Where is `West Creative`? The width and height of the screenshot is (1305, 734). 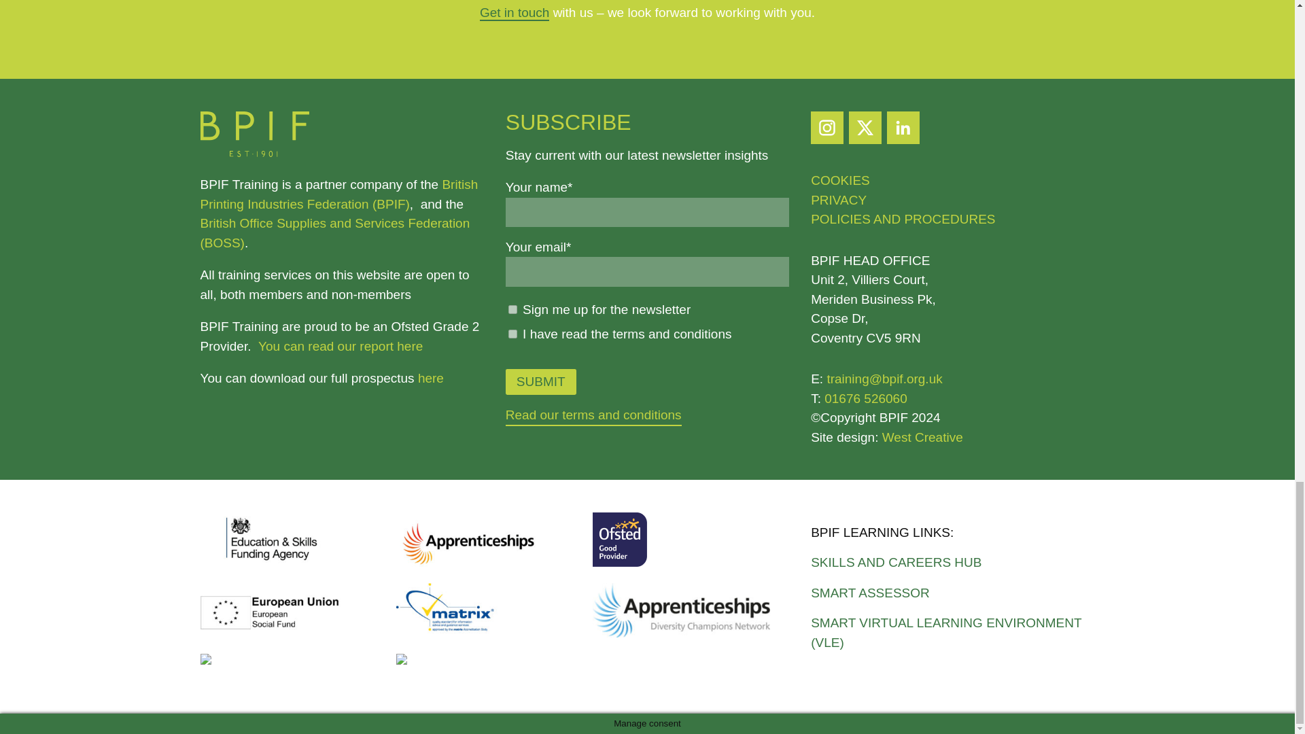
West Creative is located at coordinates (922, 437).